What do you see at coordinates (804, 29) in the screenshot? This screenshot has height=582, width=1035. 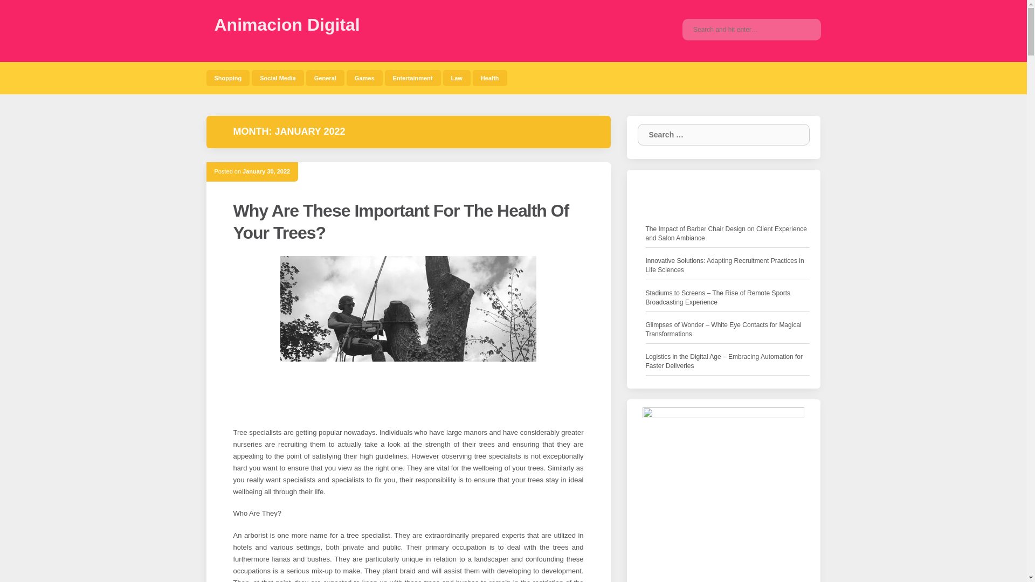 I see `Search` at bounding box center [804, 29].